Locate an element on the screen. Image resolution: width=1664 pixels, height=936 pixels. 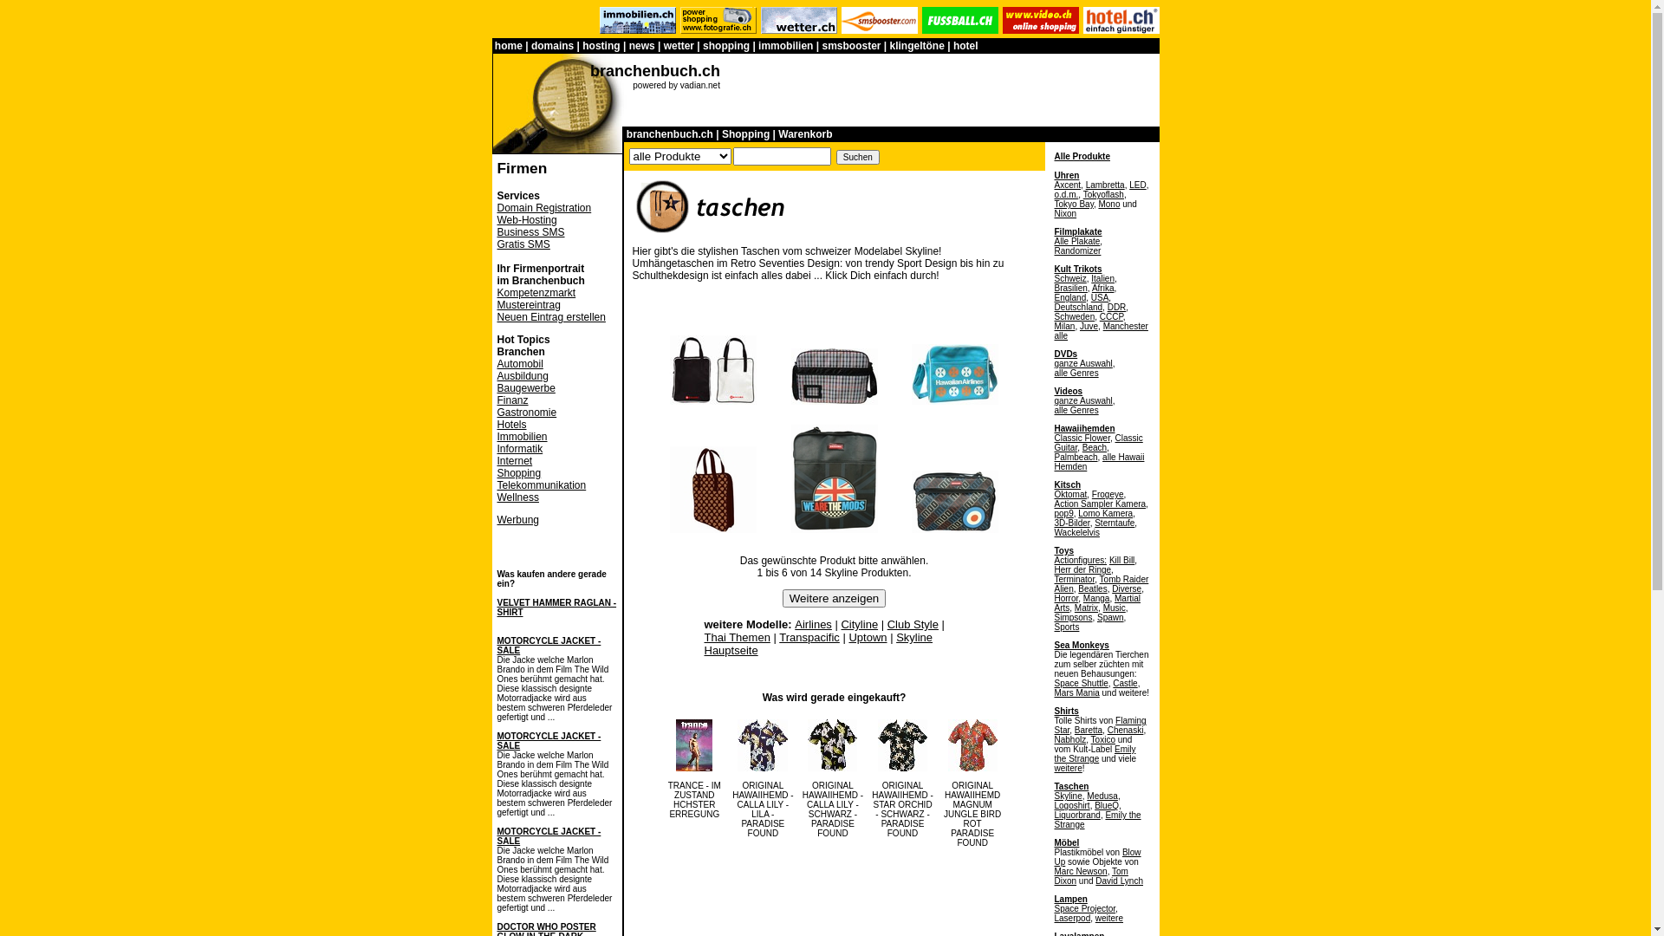
Uptown is located at coordinates (868, 638).